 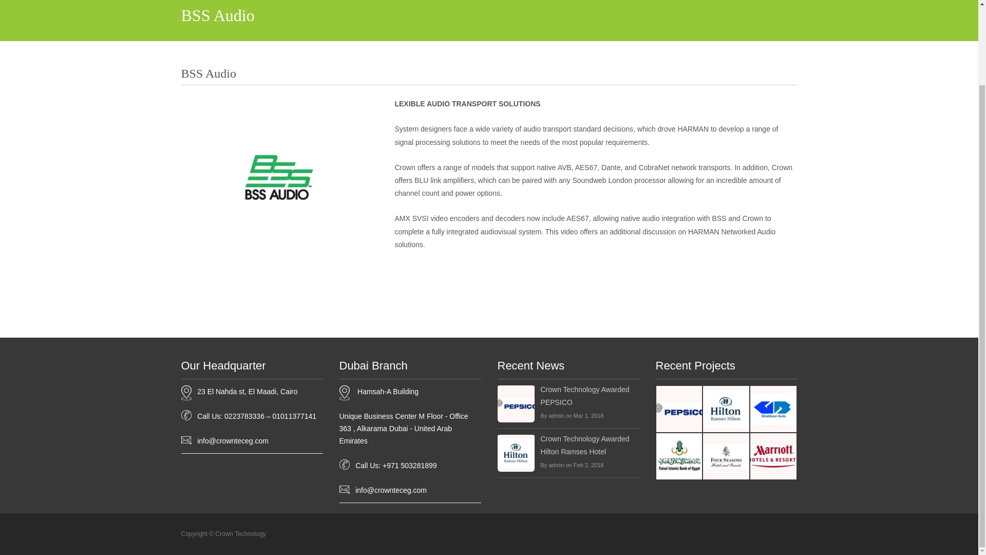 What do you see at coordinates (773, 409) in the screenshot?
I see `Ghabbour` at bounding box center [773, 409].